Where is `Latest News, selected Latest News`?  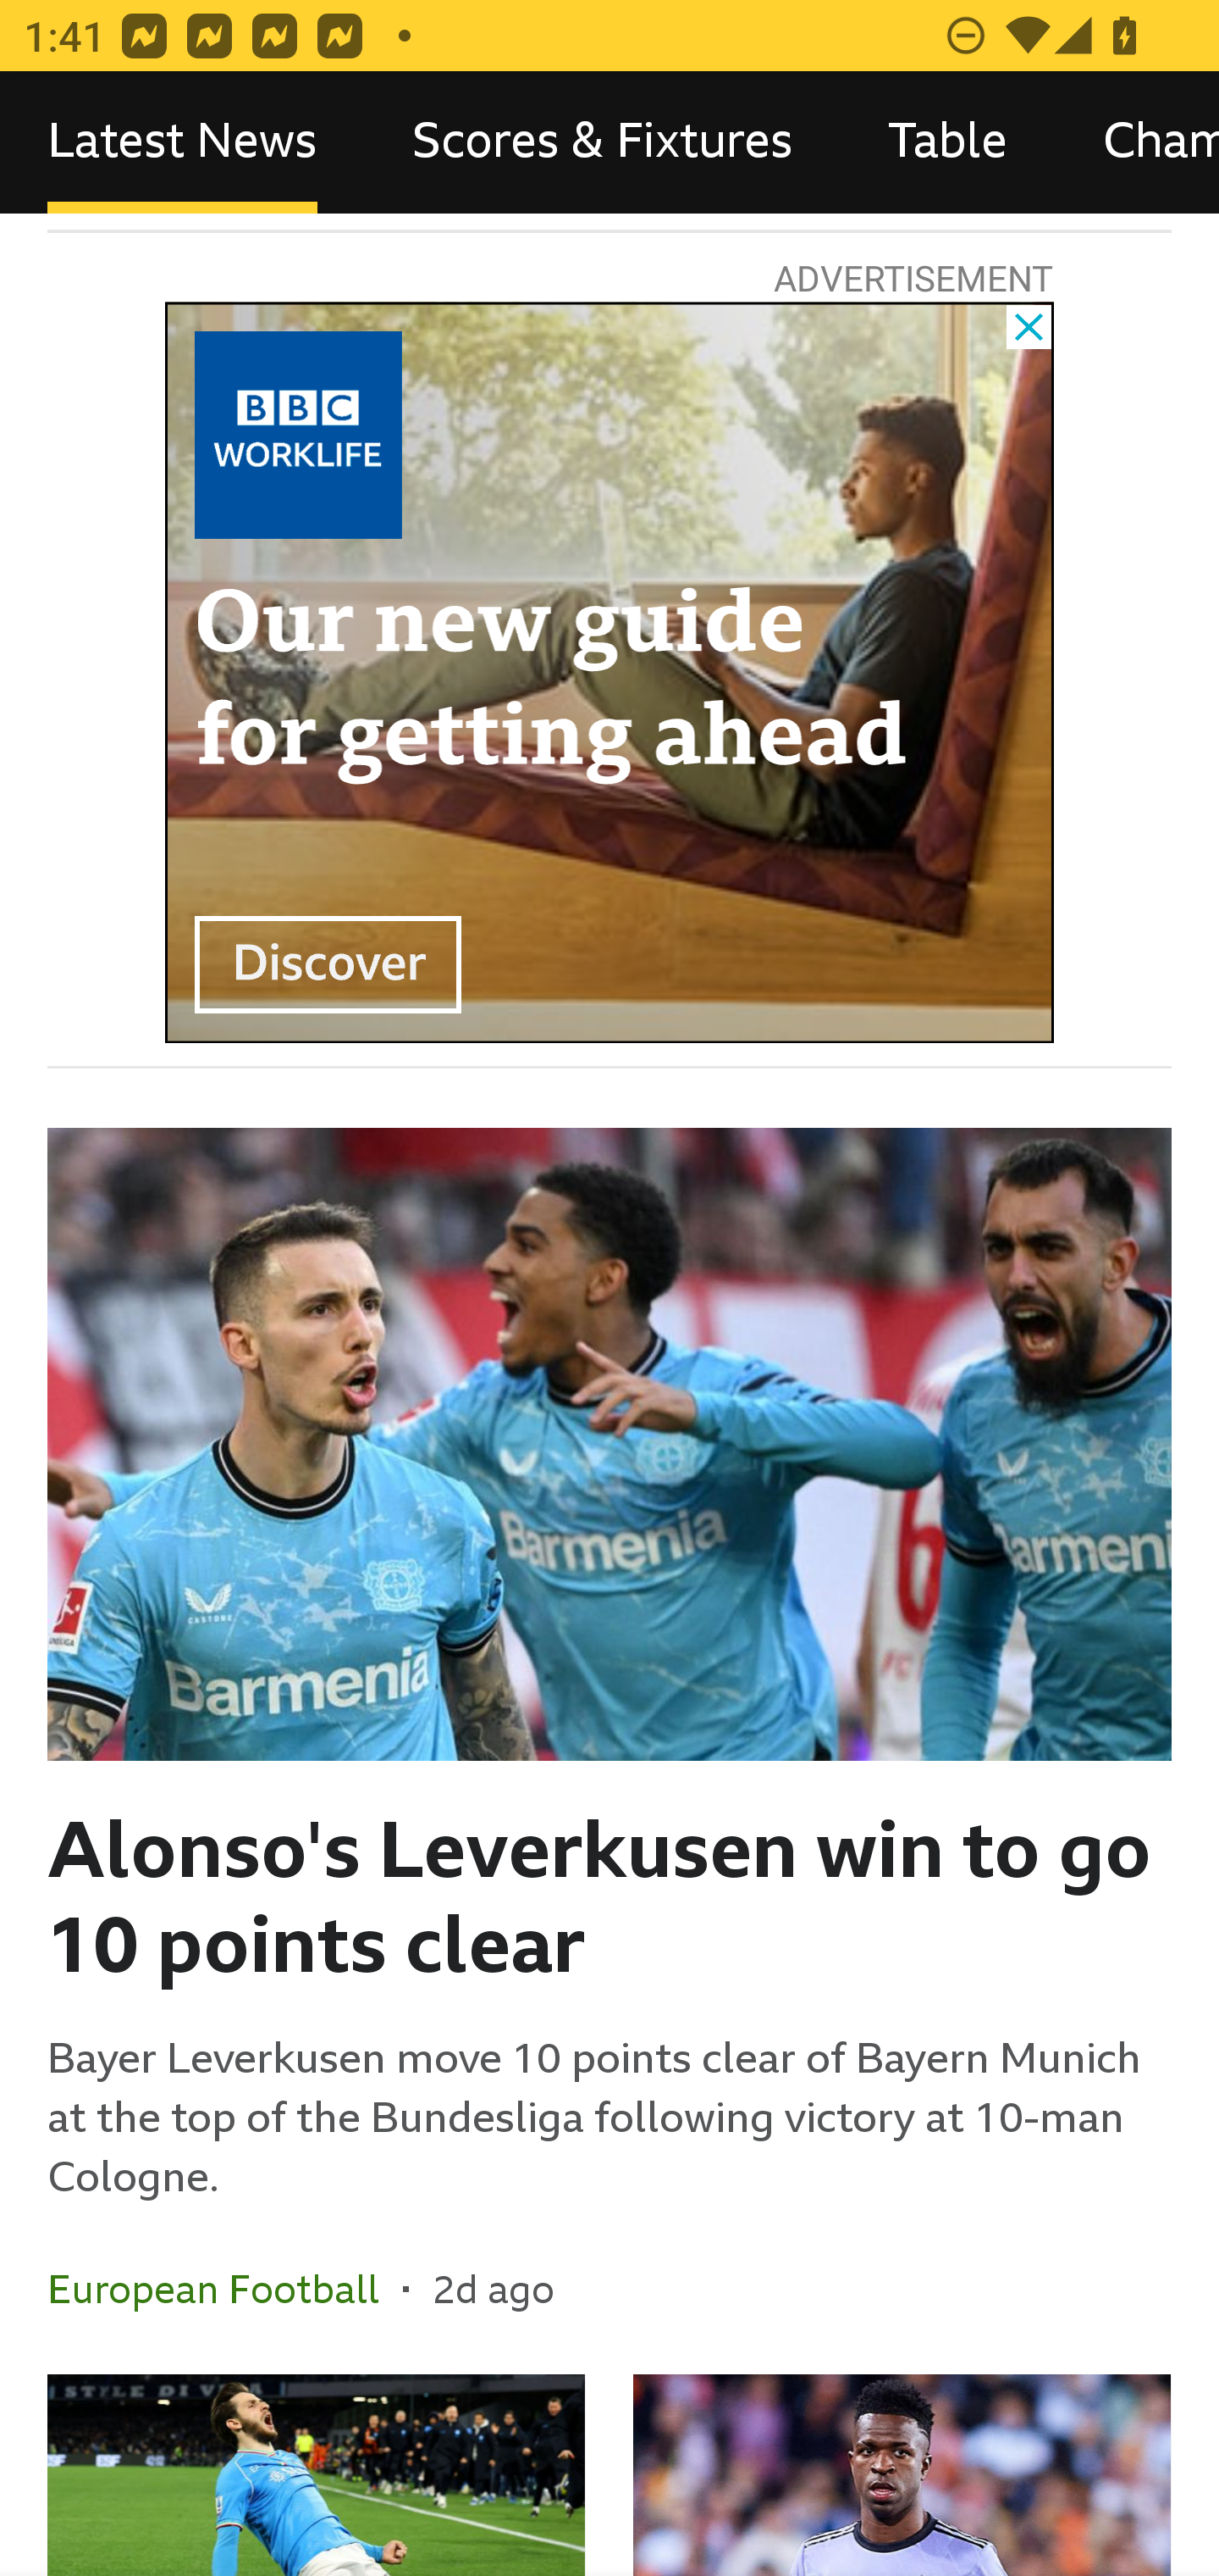
Latest News, selected Latest News is located at coordinates (182, 142).